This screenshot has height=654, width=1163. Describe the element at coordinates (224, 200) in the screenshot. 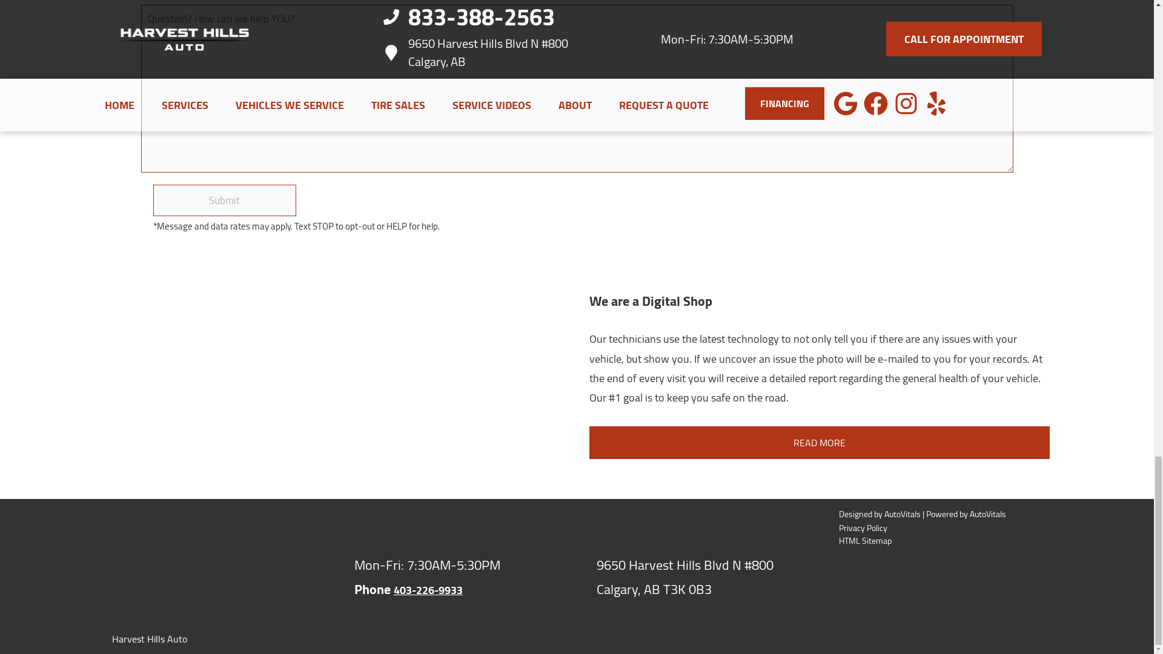

I see `Submit` at that location.